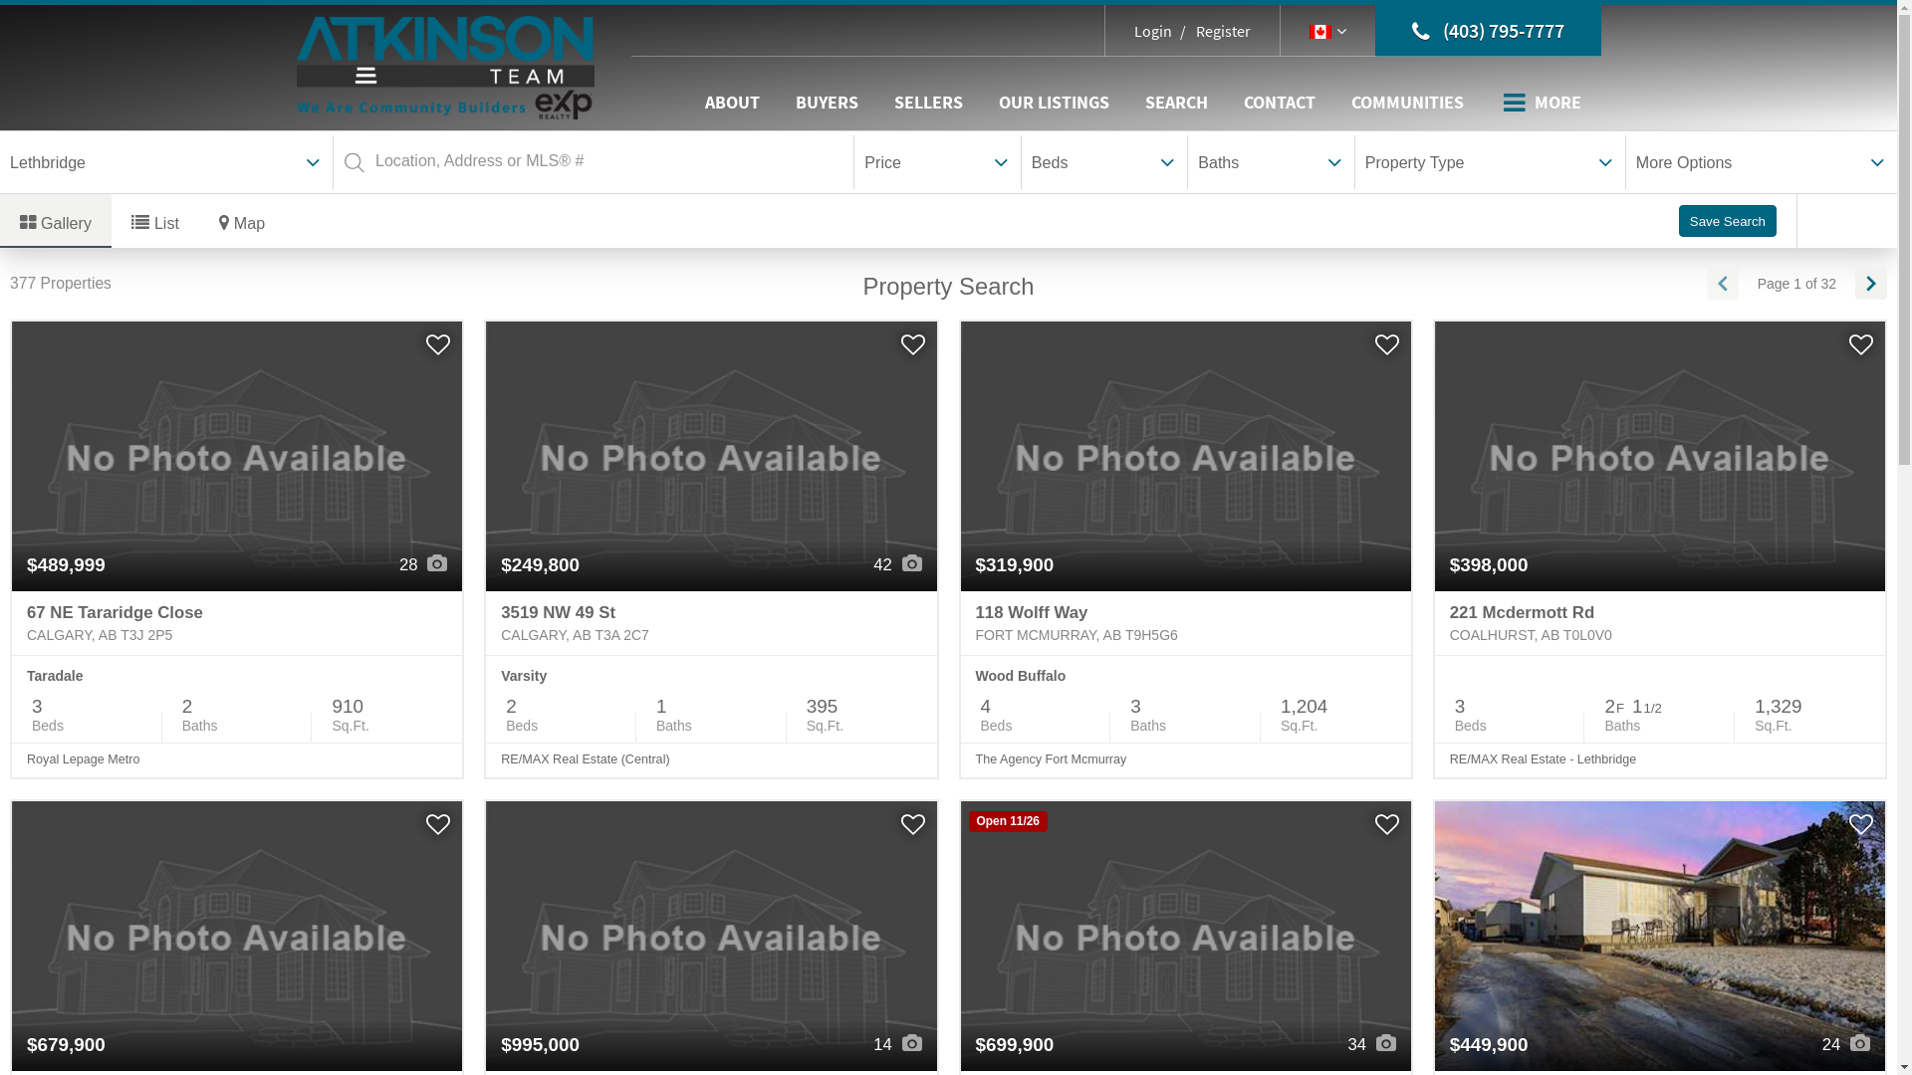  Describe the element at coordinates (1213, 31) in the screenshot. I see `Register` at that location.